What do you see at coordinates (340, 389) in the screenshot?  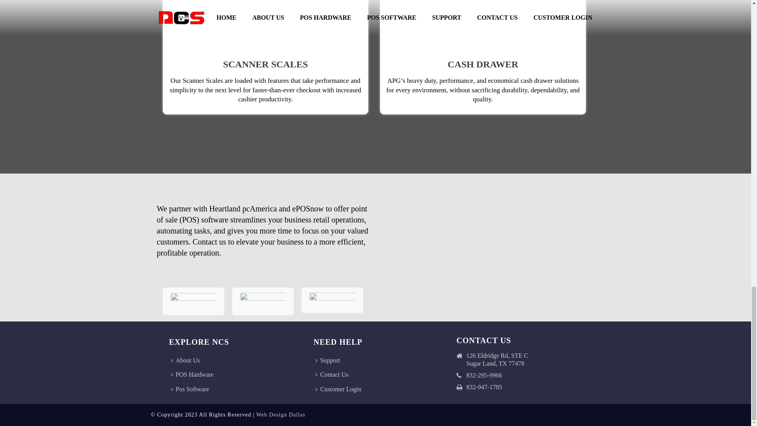 I see `Customer Login` at bounding box center [340, 389].